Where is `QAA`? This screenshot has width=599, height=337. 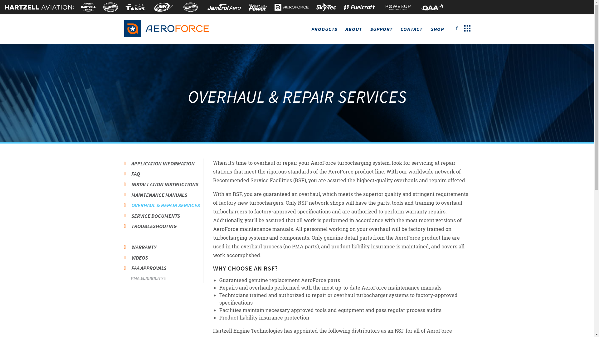
QAA is located at coordinates (432, 7).